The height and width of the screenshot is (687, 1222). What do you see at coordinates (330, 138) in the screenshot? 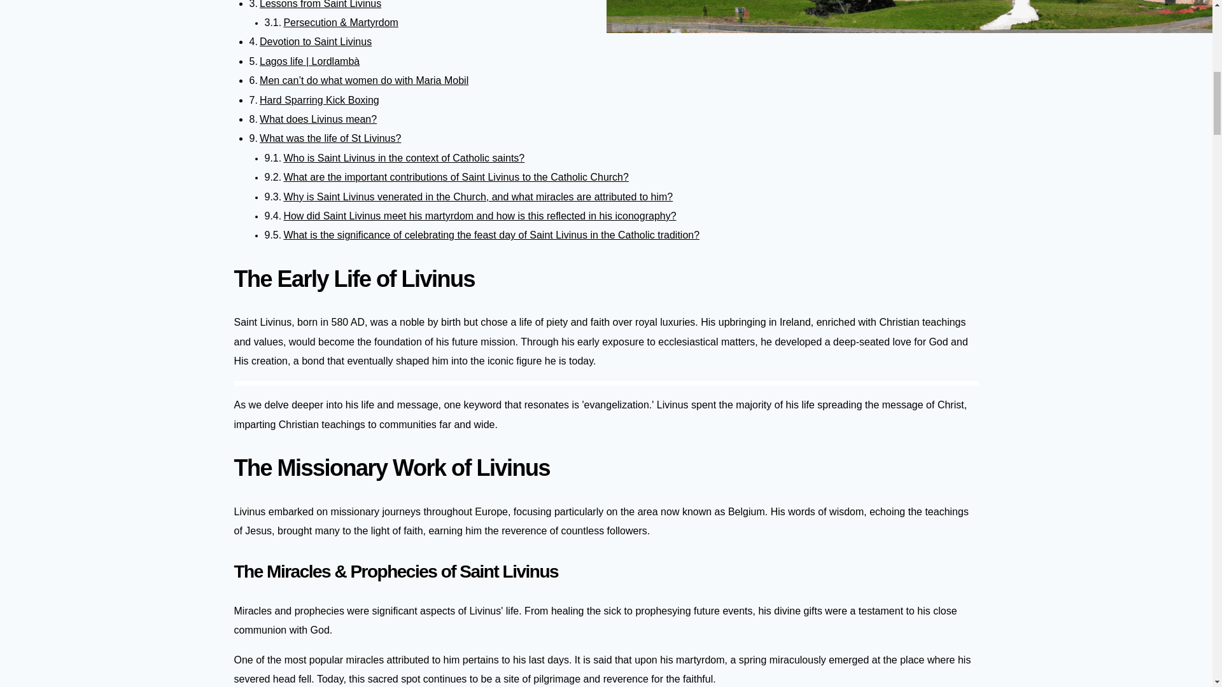
I see `What was the life of St Livinus?` at bounding box center [330, 138].